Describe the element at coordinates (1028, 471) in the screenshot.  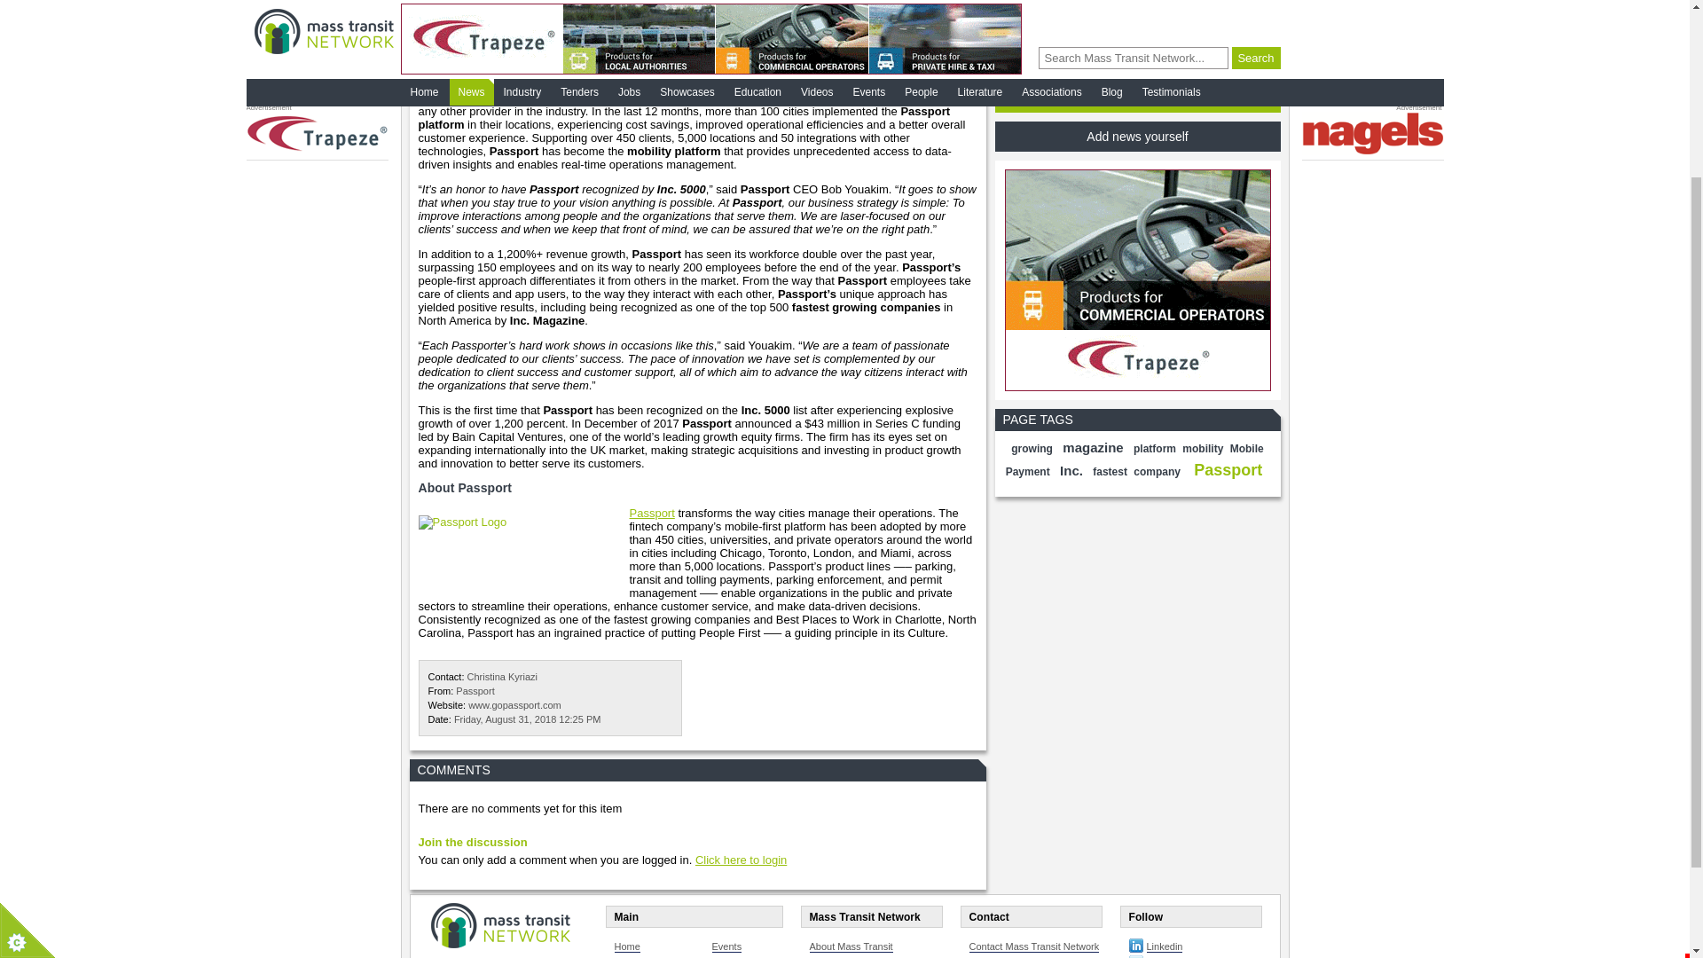
I see `Payment` at that location.